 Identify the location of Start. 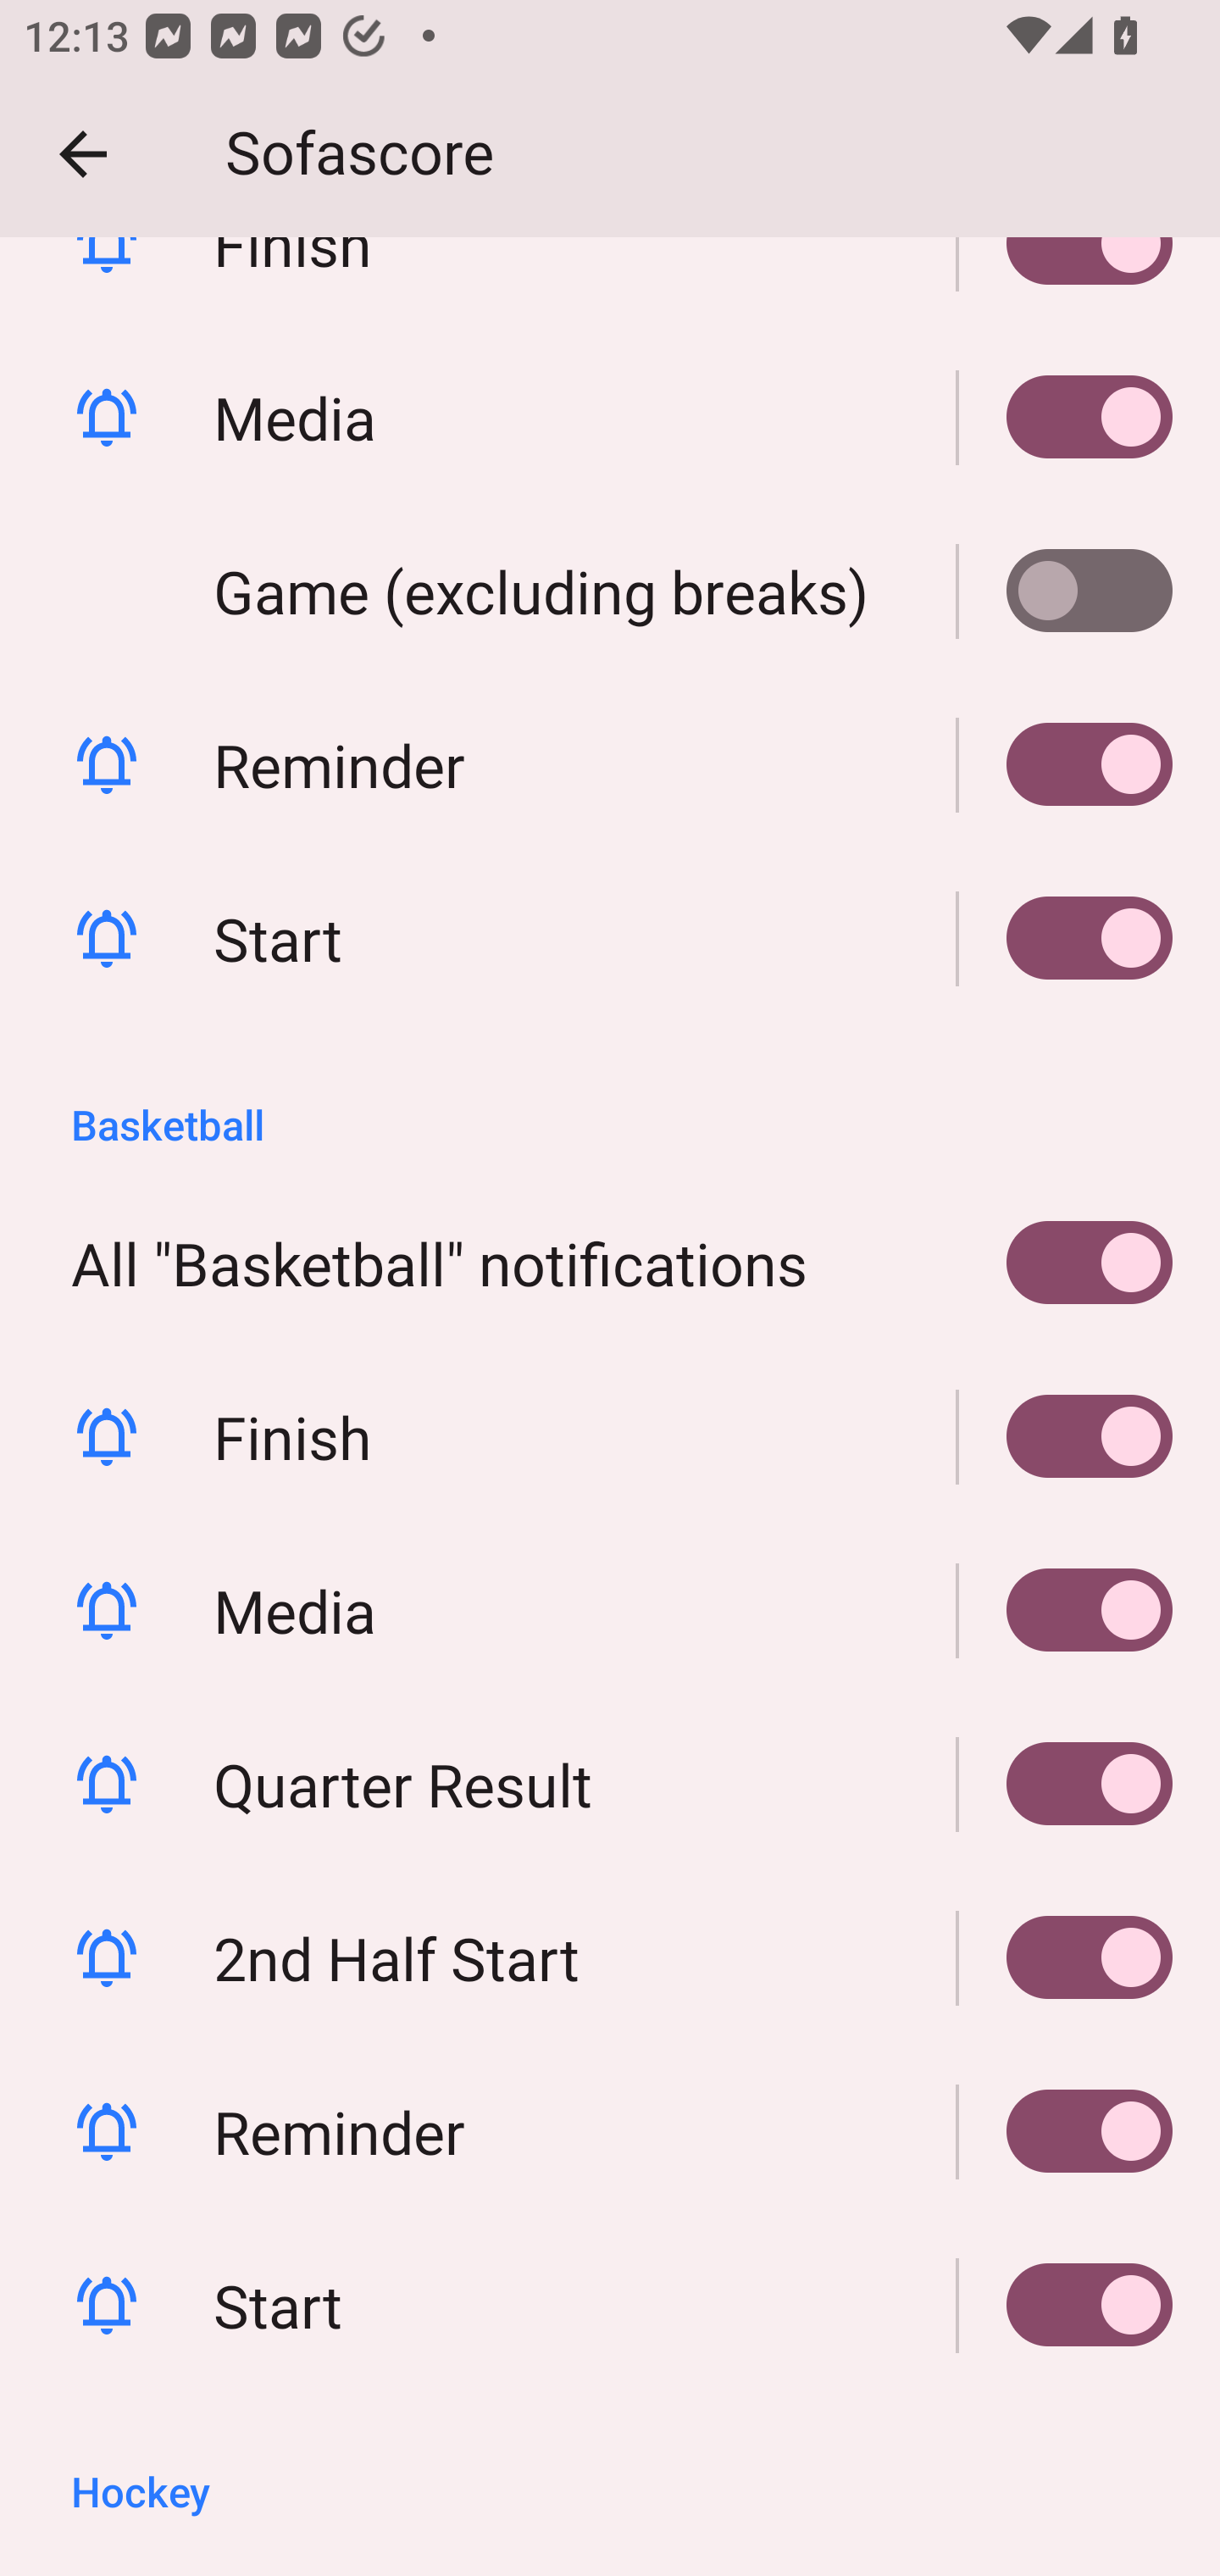
(610, 2305).